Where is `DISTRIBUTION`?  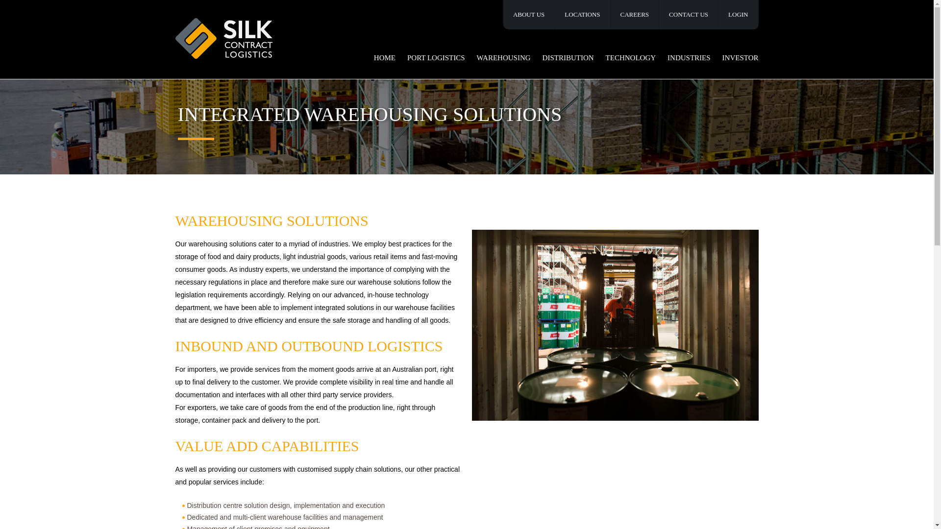 DISTRIBUTION is located at coordinates (568, 59).